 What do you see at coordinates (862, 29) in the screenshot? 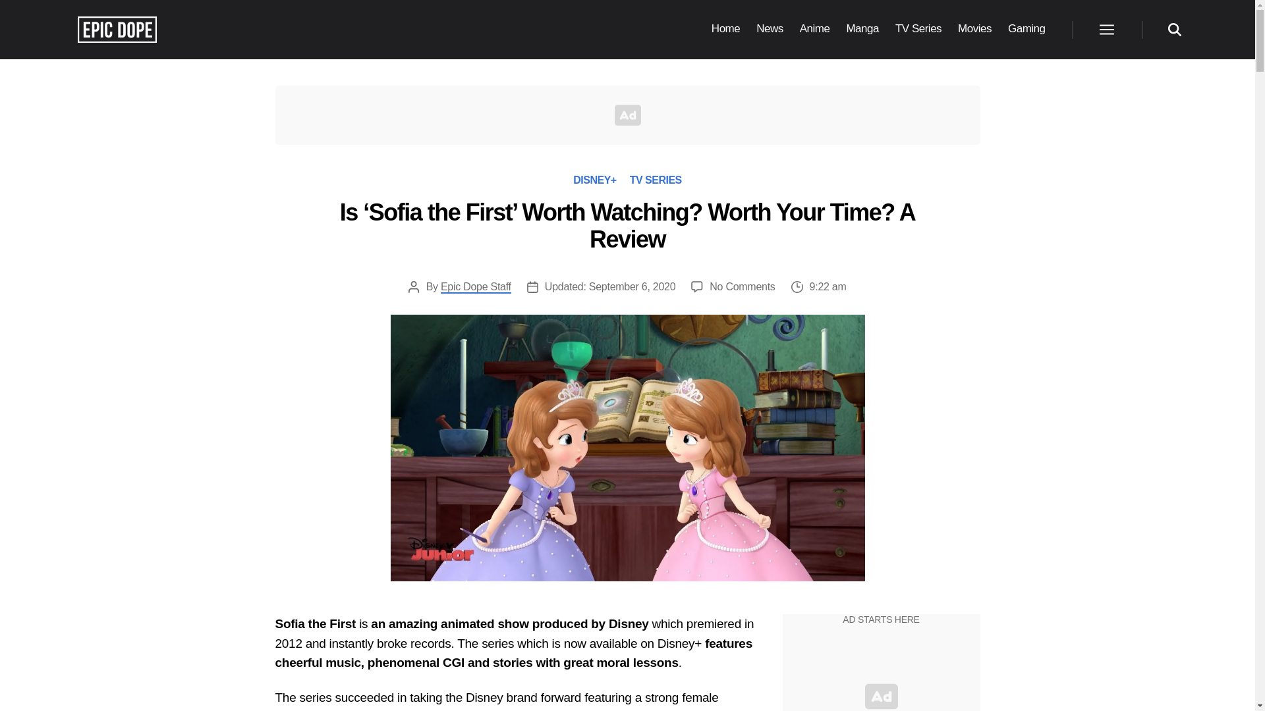
I see `Manga` at bounding box center [862, 29].